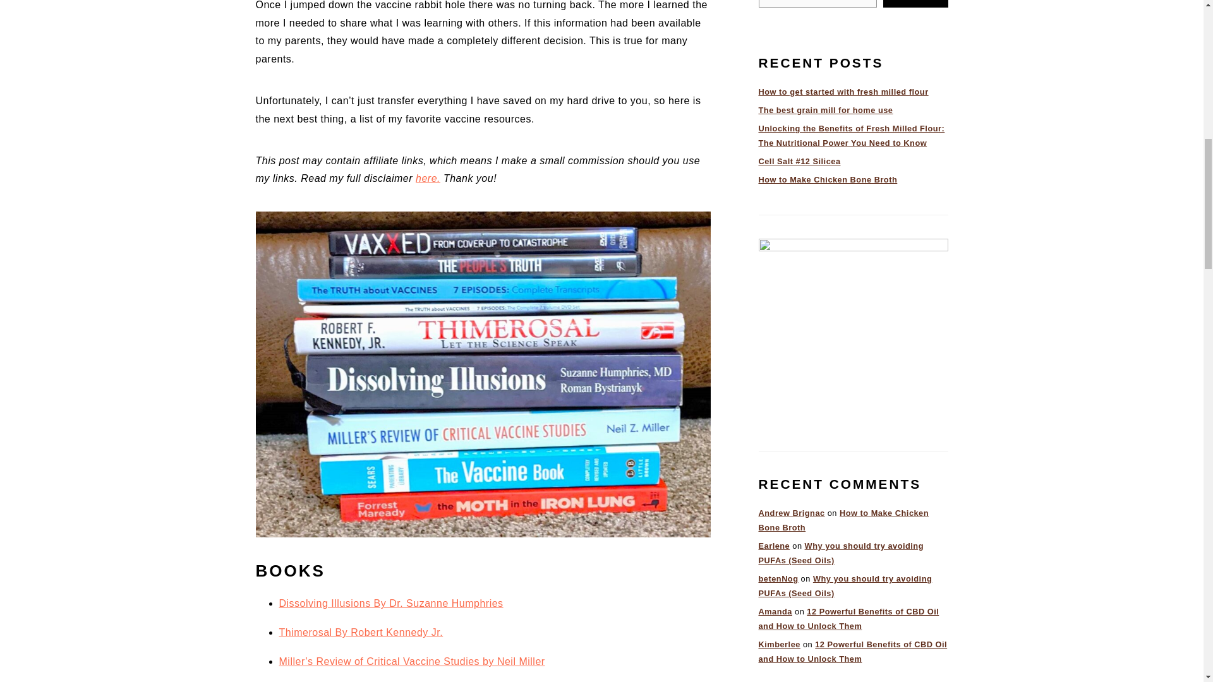 The width and height of the screenshot is (1213, 682). Describe the element at coordinates (361, 631) in the screenshot. I see `Thimerosal By Robert Kennedy Jr.` at that location.